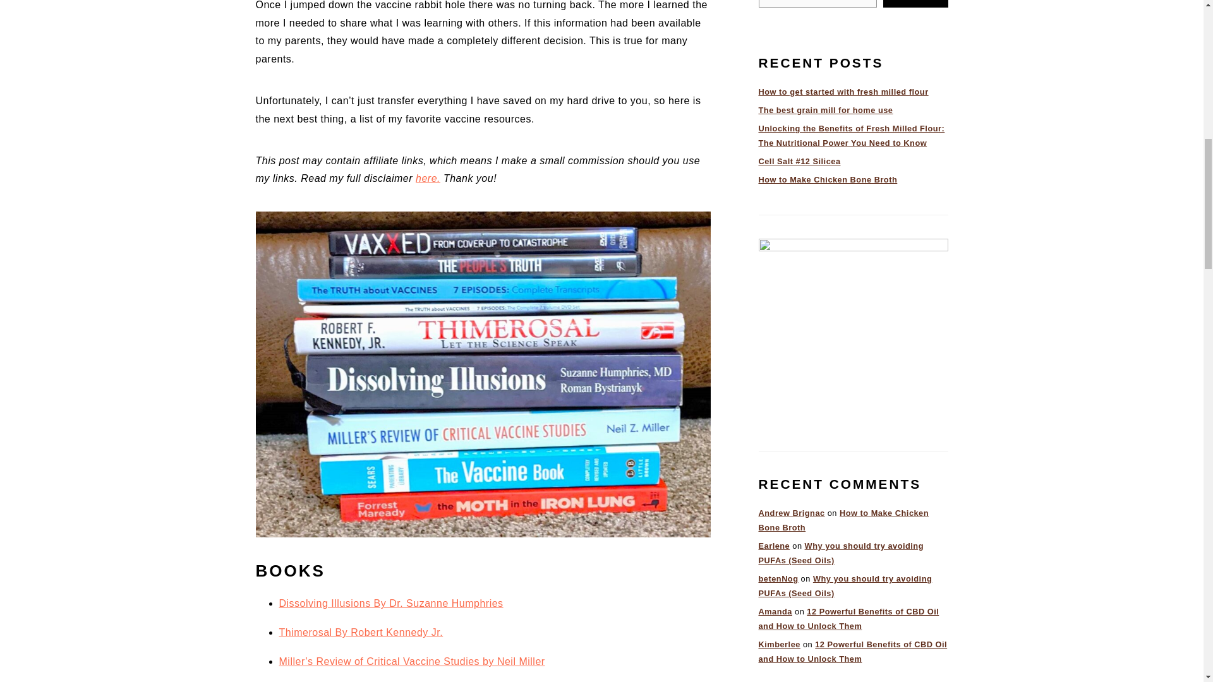 The width and height of the screenshot is (1213, 682). Describe the element at coordinates (361, 631) in the screenshot. I see `Thimerosal By Robert Kennedy Jr.` at that location.